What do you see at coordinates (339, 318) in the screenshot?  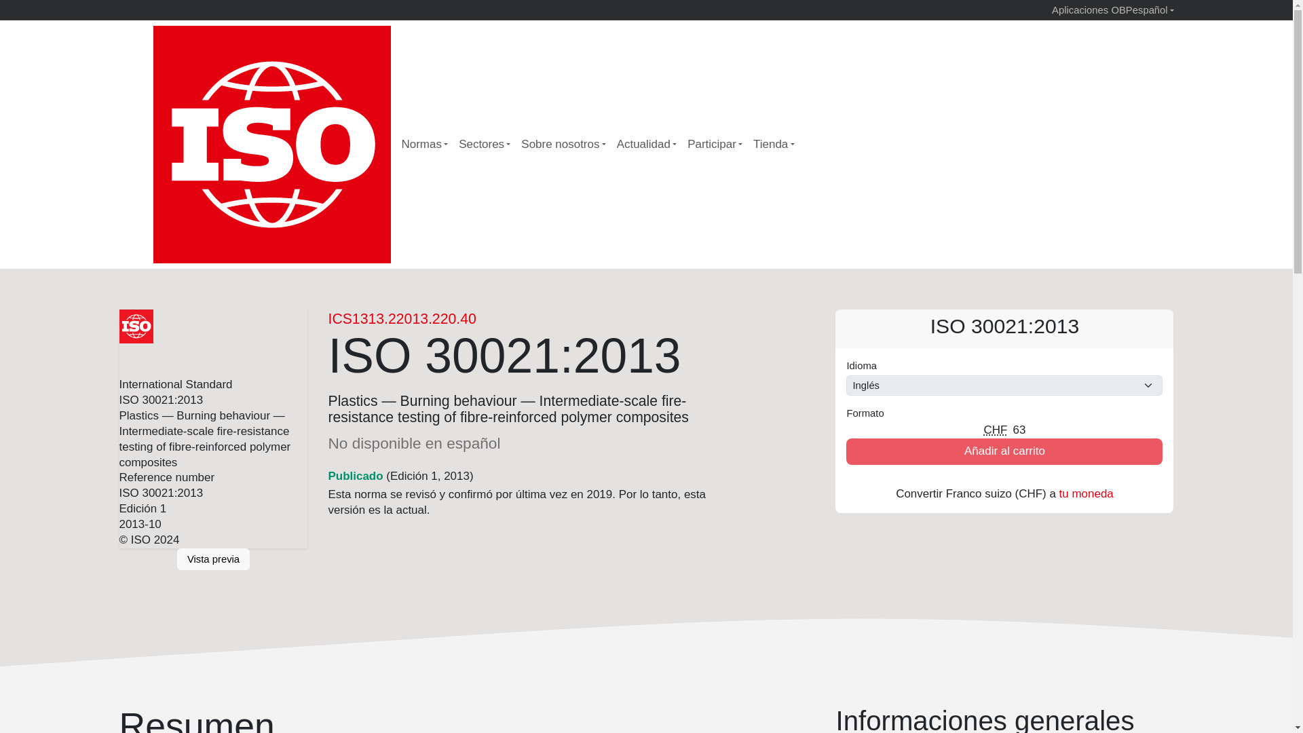 I see `ICS` at bounding box center [339, 318].